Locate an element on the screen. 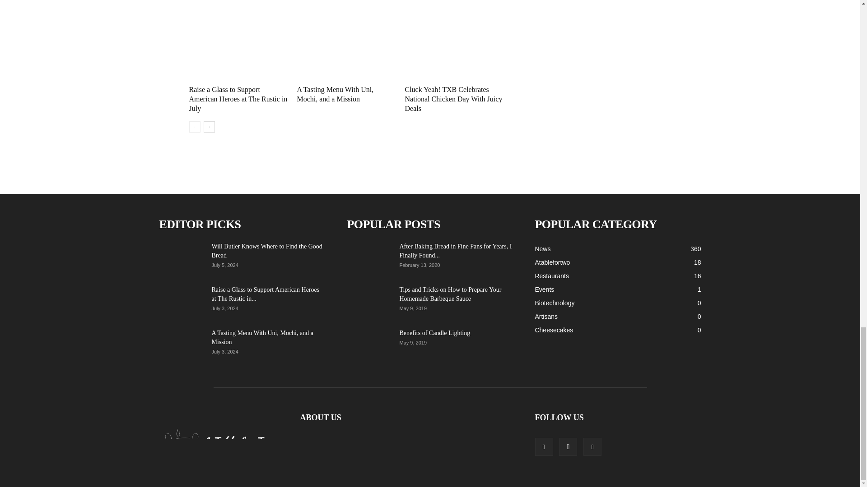 The width and height of the screenshot is (867, 487). A Tasting Menu With Uni, Mochi, and a Mission is located at coordinates (335, 94).